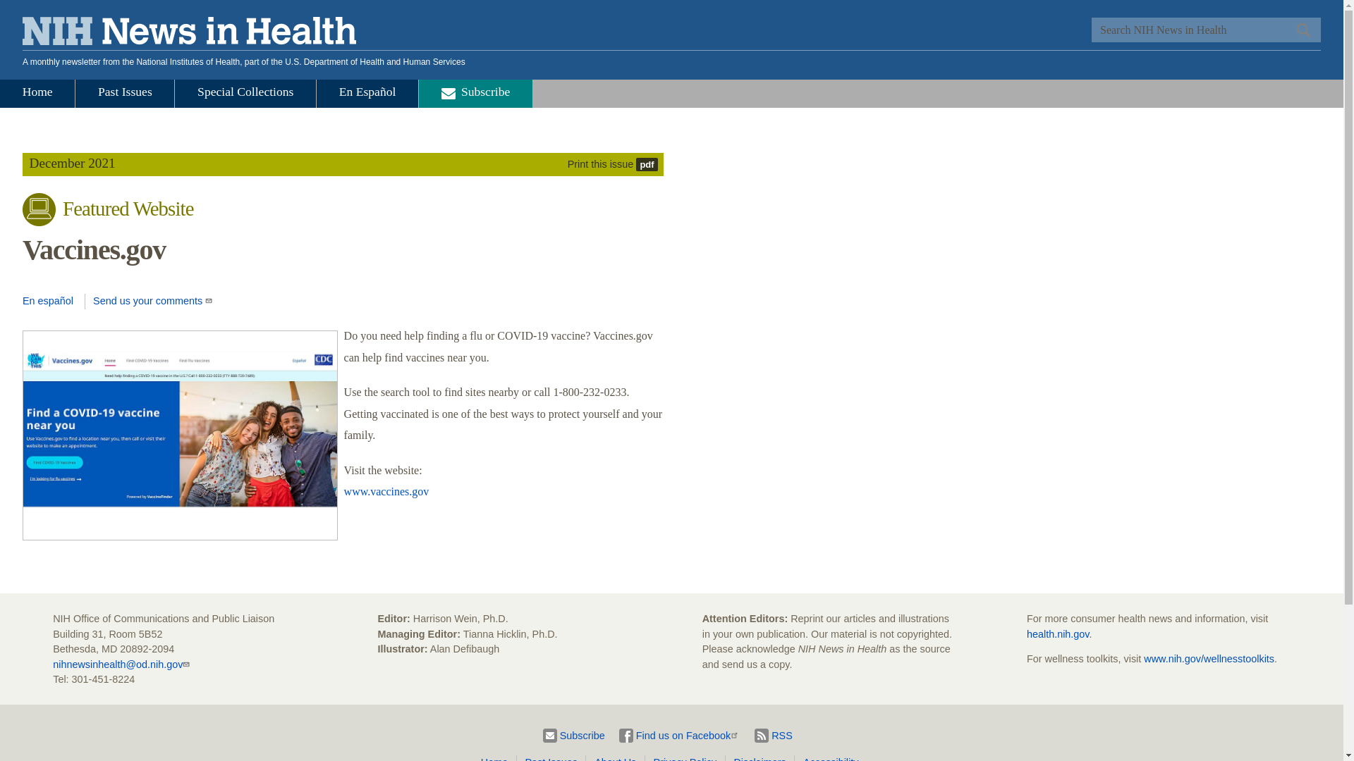 The width and height of the screenshot is (1354, 761). Describe the element at coordinates (612, 163) in the screenshot. I see `Print this issue` at that location.